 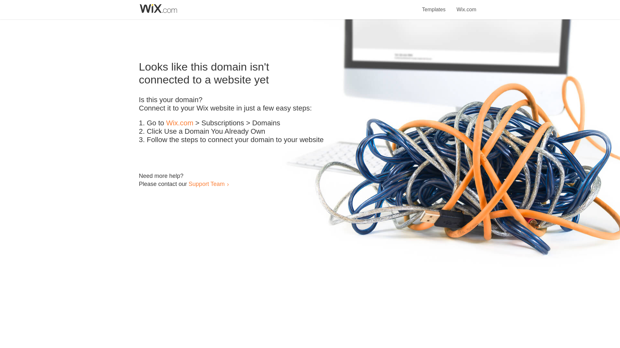 I want to click on Support Team, so click(x=206, y=184).